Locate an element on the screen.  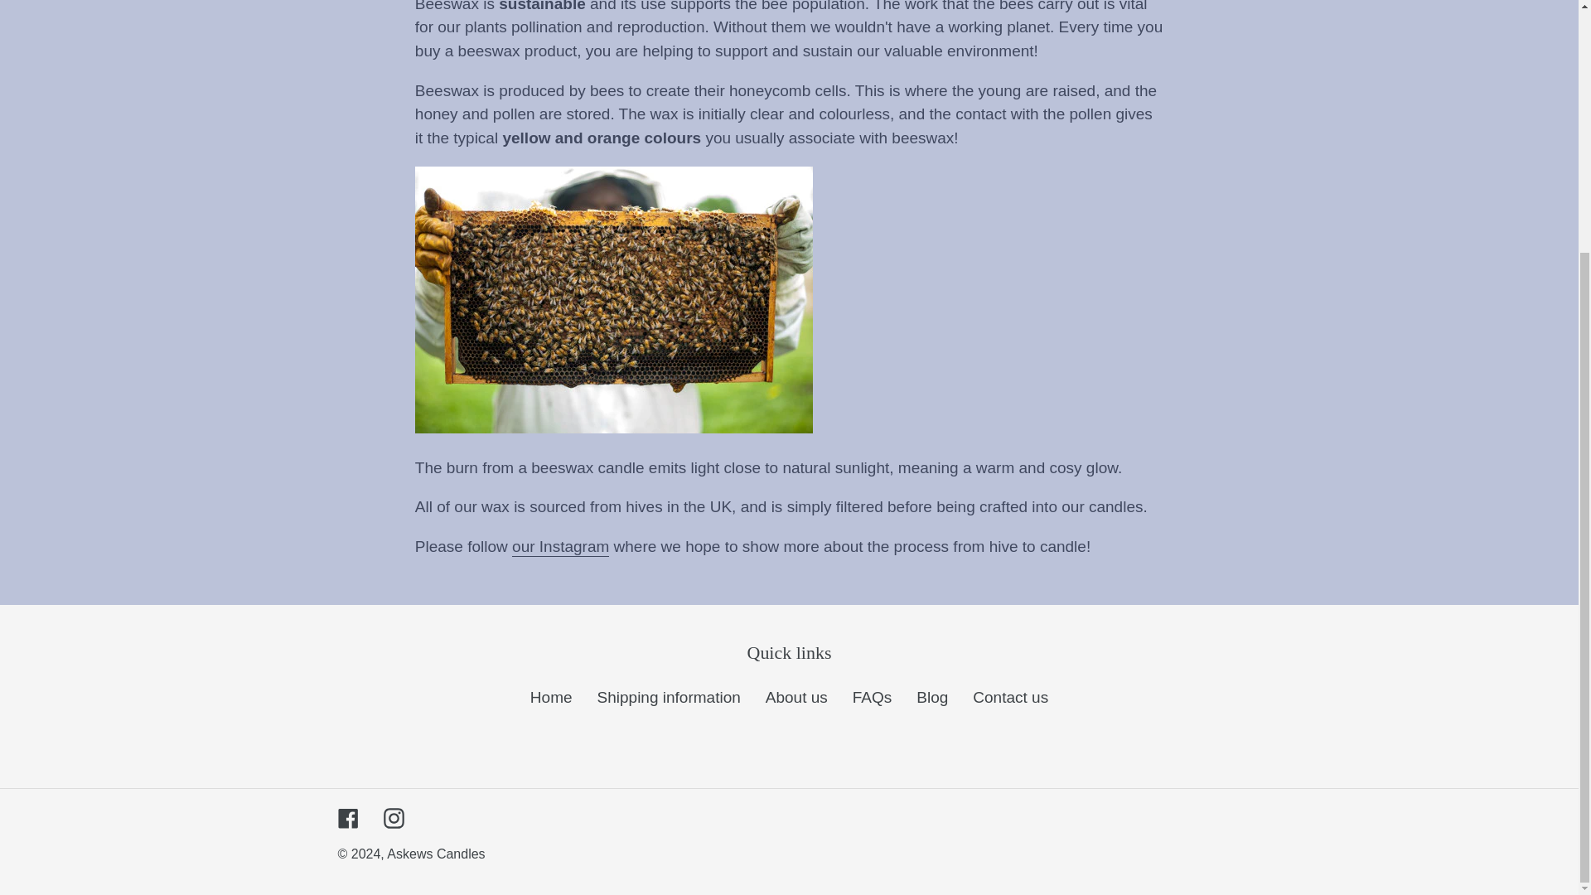
Askews Candles is located at coordinates (436, 854).